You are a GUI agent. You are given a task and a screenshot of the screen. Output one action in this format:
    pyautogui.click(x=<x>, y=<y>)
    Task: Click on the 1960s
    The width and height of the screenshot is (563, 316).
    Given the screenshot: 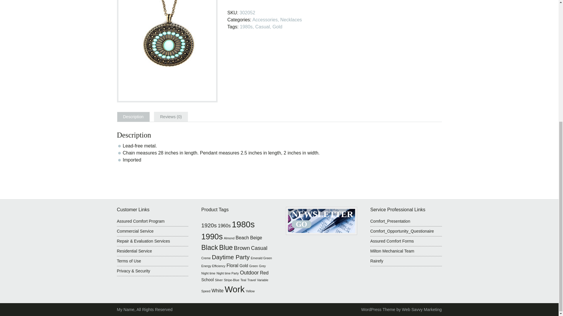 What is the action you would take?
    pyautogui.click(x=224, y=225)
    